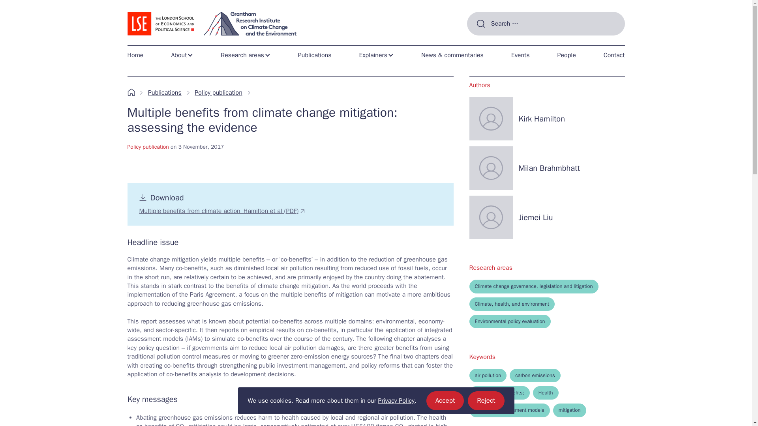 The image size is (758, 426). What do you see at coordinates (376, 55) in the screenshot?
I see `Explainers` at bounding box center [376, 55].